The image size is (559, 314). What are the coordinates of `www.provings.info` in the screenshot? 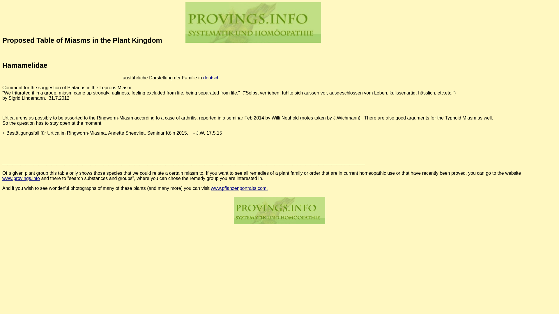 It's located at (21, 178).